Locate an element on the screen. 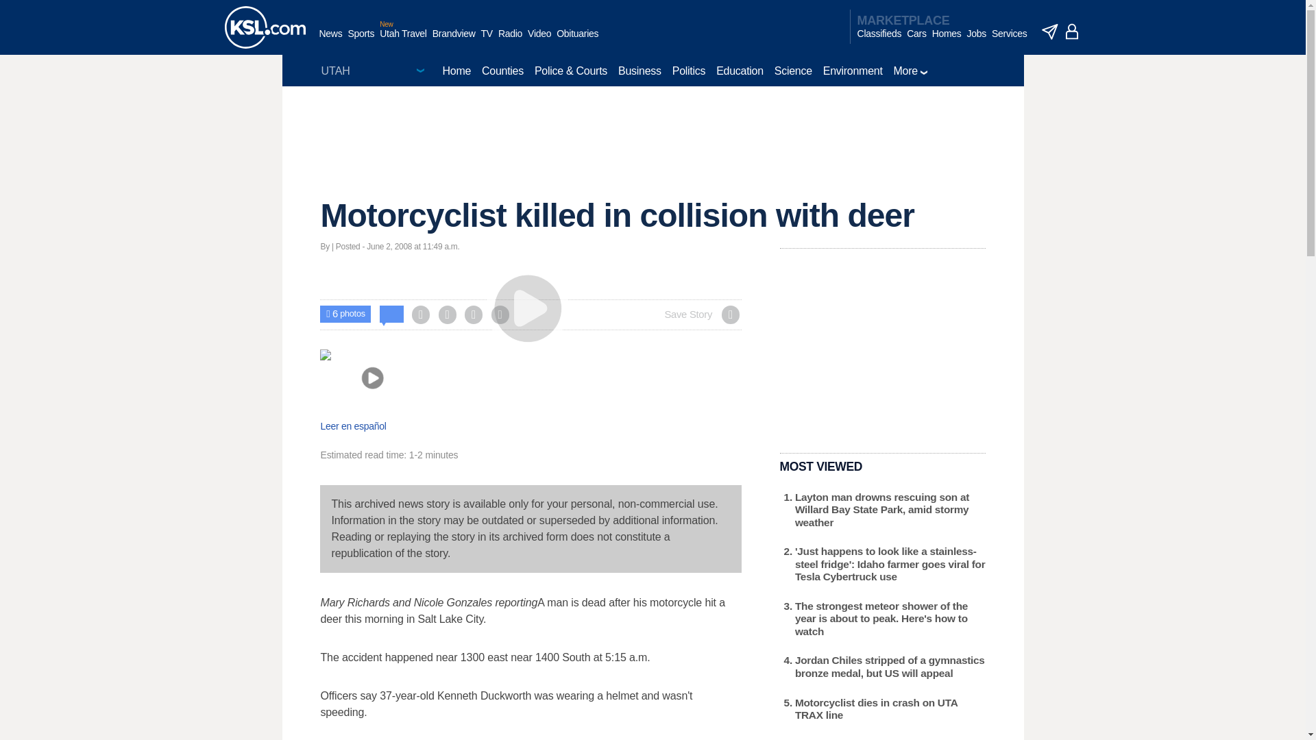 Image resolution: width=1316 pixels, height=740 pixels. Utah Travel is located at coordinates (403, 40).